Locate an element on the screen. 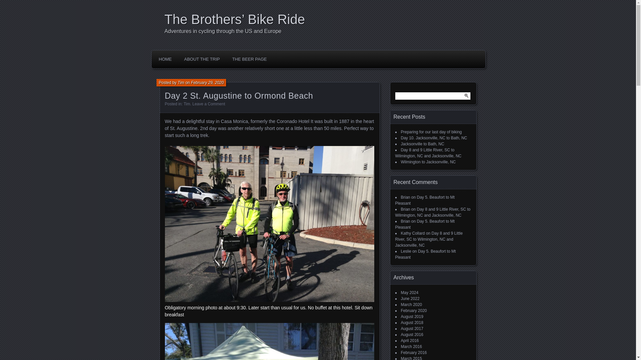 This screenshot has height=360, width=641. June 2022 is located at coordinates (410, 298).